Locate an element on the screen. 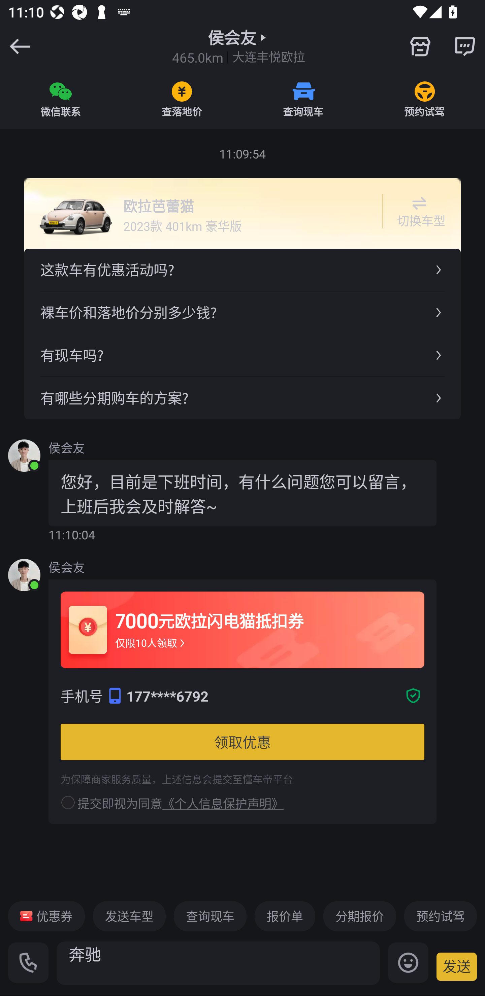 This screenshot has width=485, height=996. 优惠券 is located at coordinates (46, 916).